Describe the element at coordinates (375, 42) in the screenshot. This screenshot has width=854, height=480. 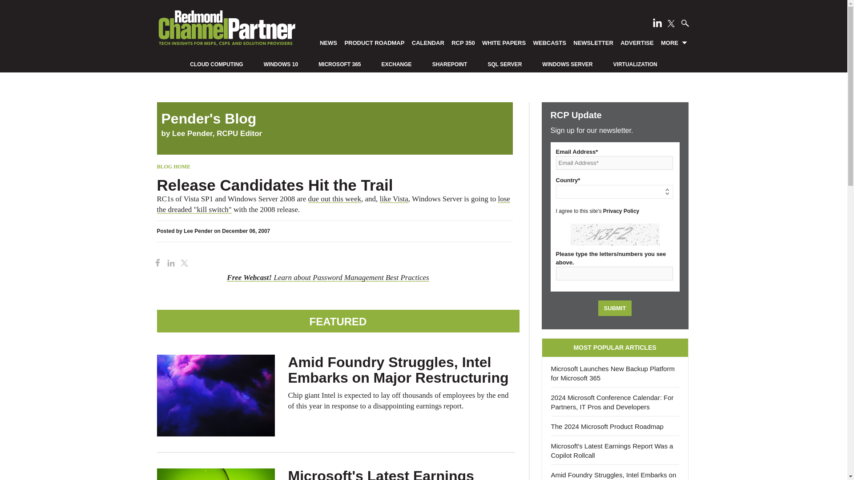
I see `PRODUCT ROADMAP` at that location.